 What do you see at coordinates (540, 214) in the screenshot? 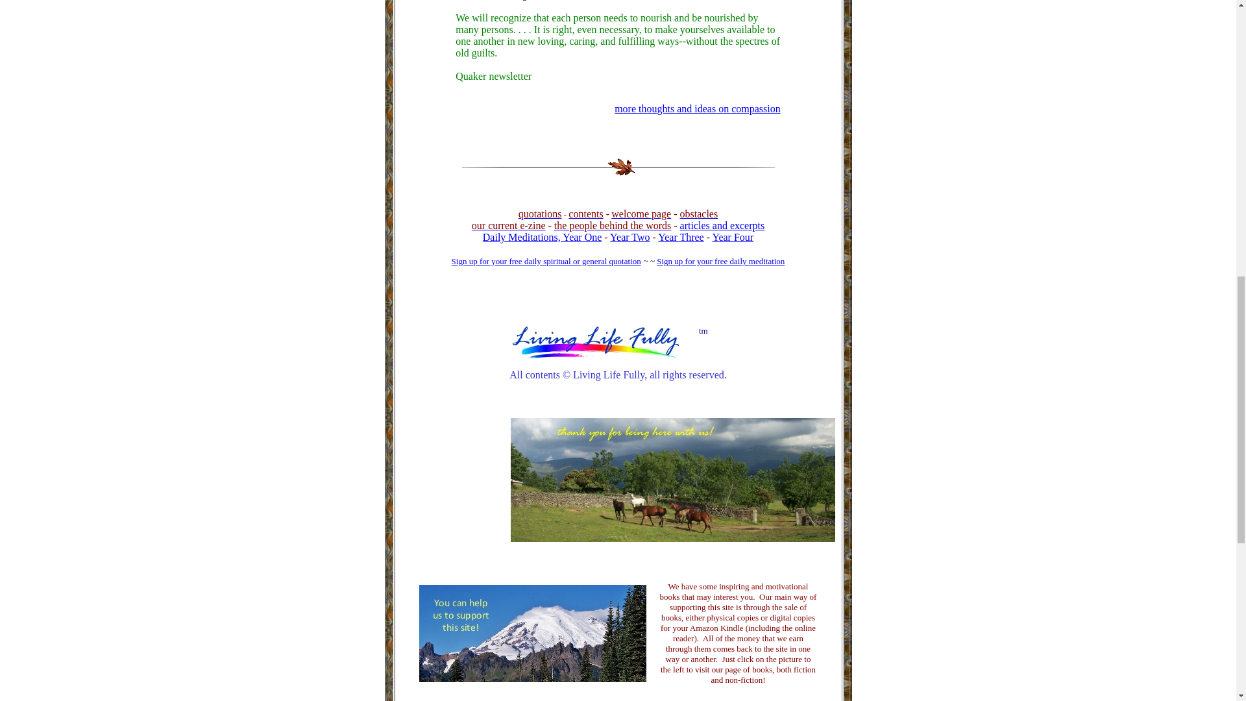
I see `quotations` at bounding box center [540, 214].